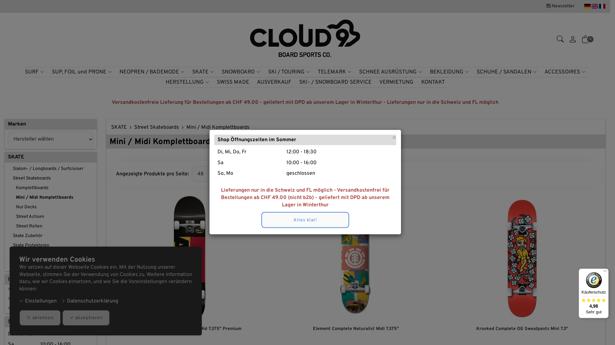 Image resolution: width=615 pixels, height=345 pixels. What do you see at coordinates (16, 157) in the screenshot?
I see `SKATE` at bounding box center [16, 157].